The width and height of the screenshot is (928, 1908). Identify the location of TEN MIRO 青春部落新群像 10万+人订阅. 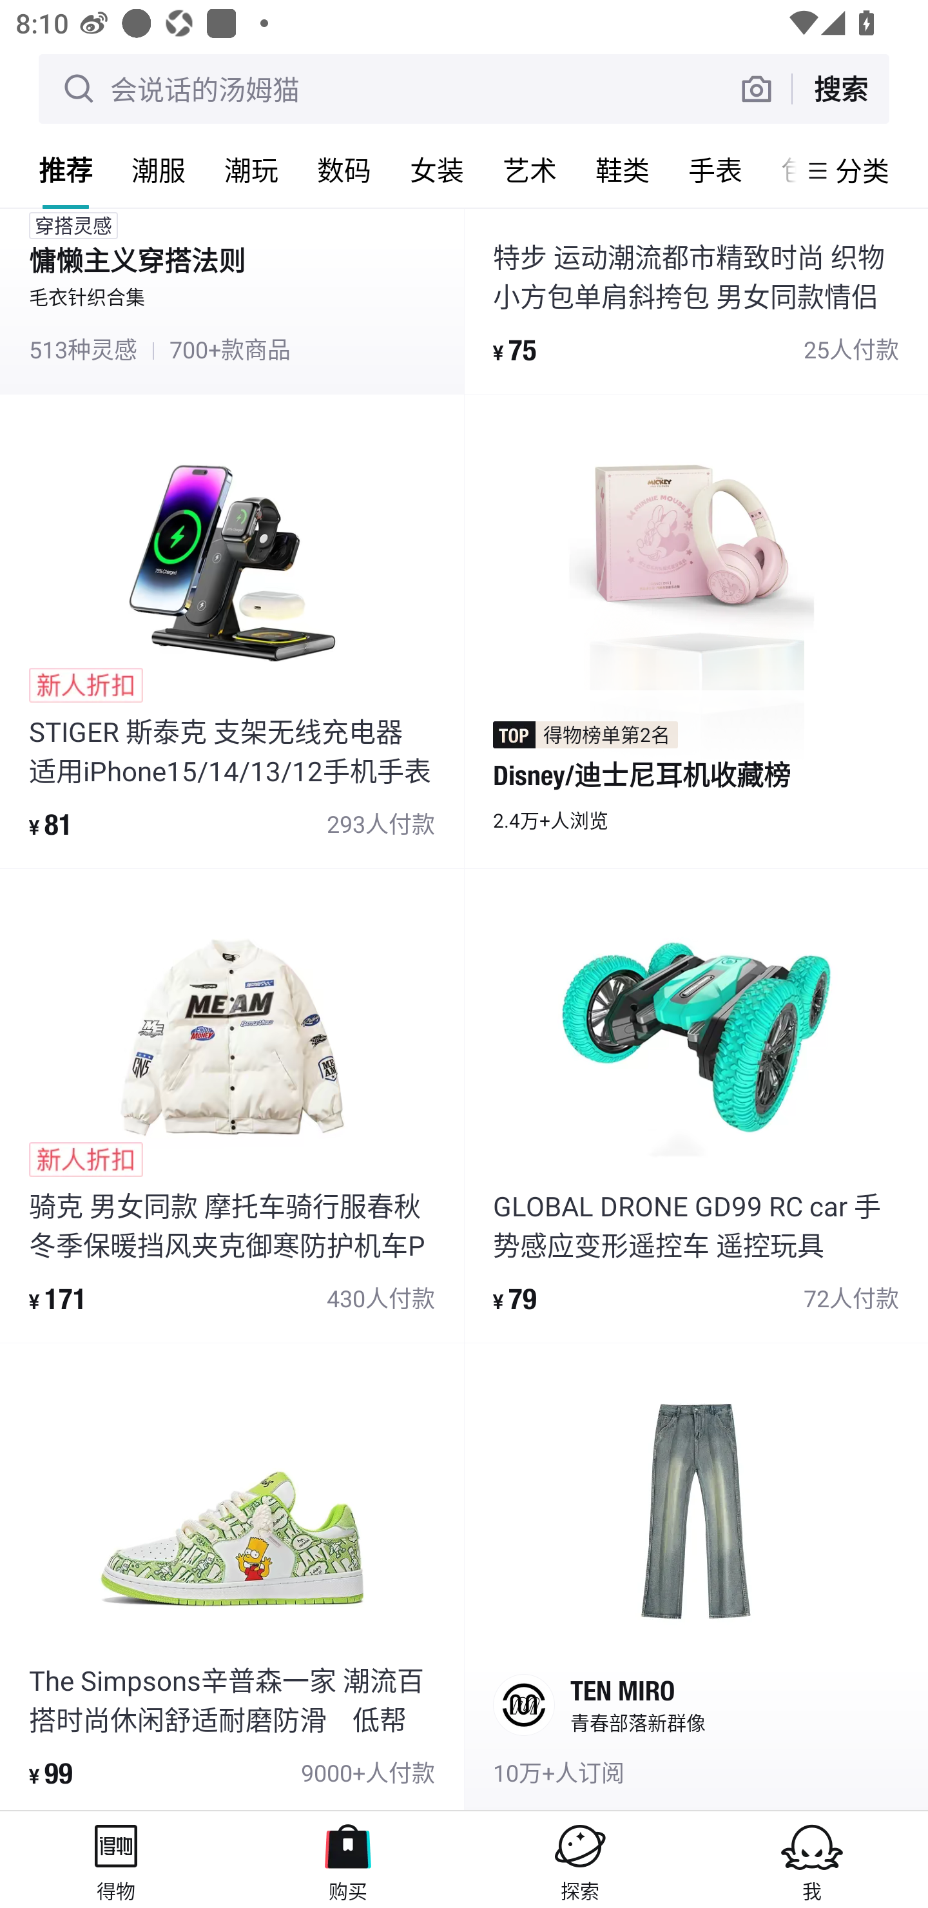
(696, 1577).